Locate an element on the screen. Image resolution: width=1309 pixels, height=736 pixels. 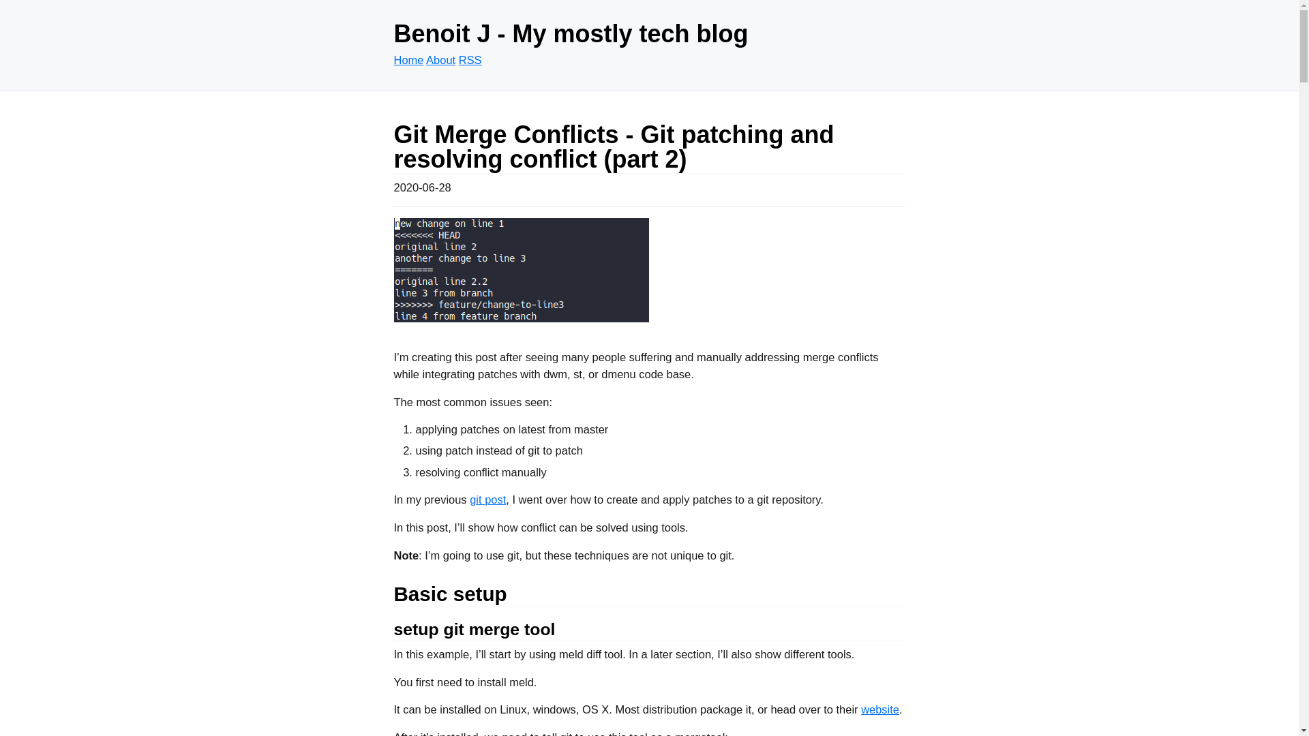
website is located at coordinates (880, 709).